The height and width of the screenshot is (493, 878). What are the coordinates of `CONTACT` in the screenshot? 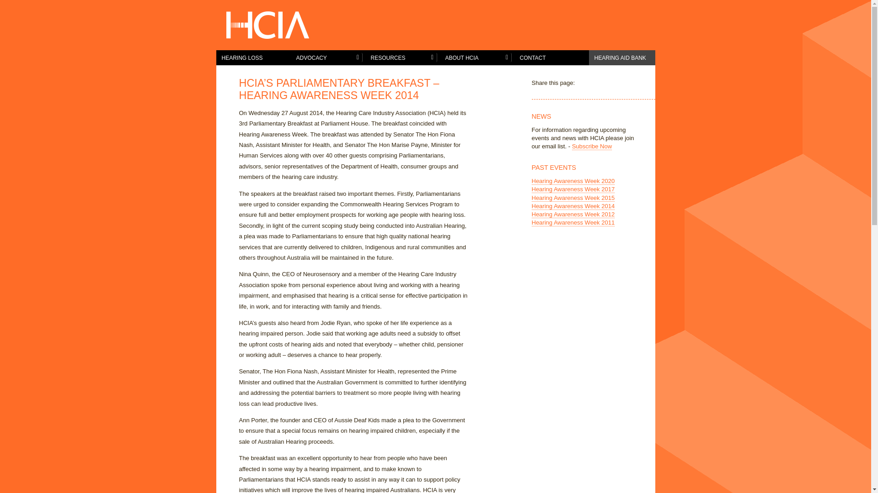 It's located at (551, 58).